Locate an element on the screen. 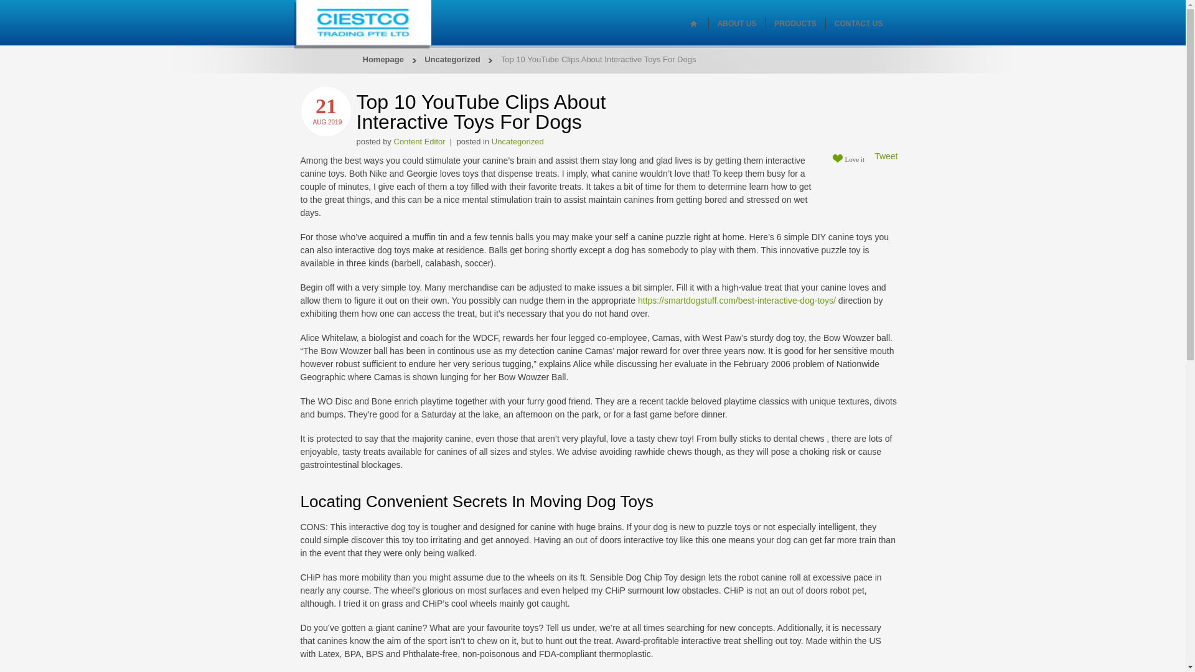 This screenshot has height=672, width=1195. Uncategorized is located at coordinates (517, 142).